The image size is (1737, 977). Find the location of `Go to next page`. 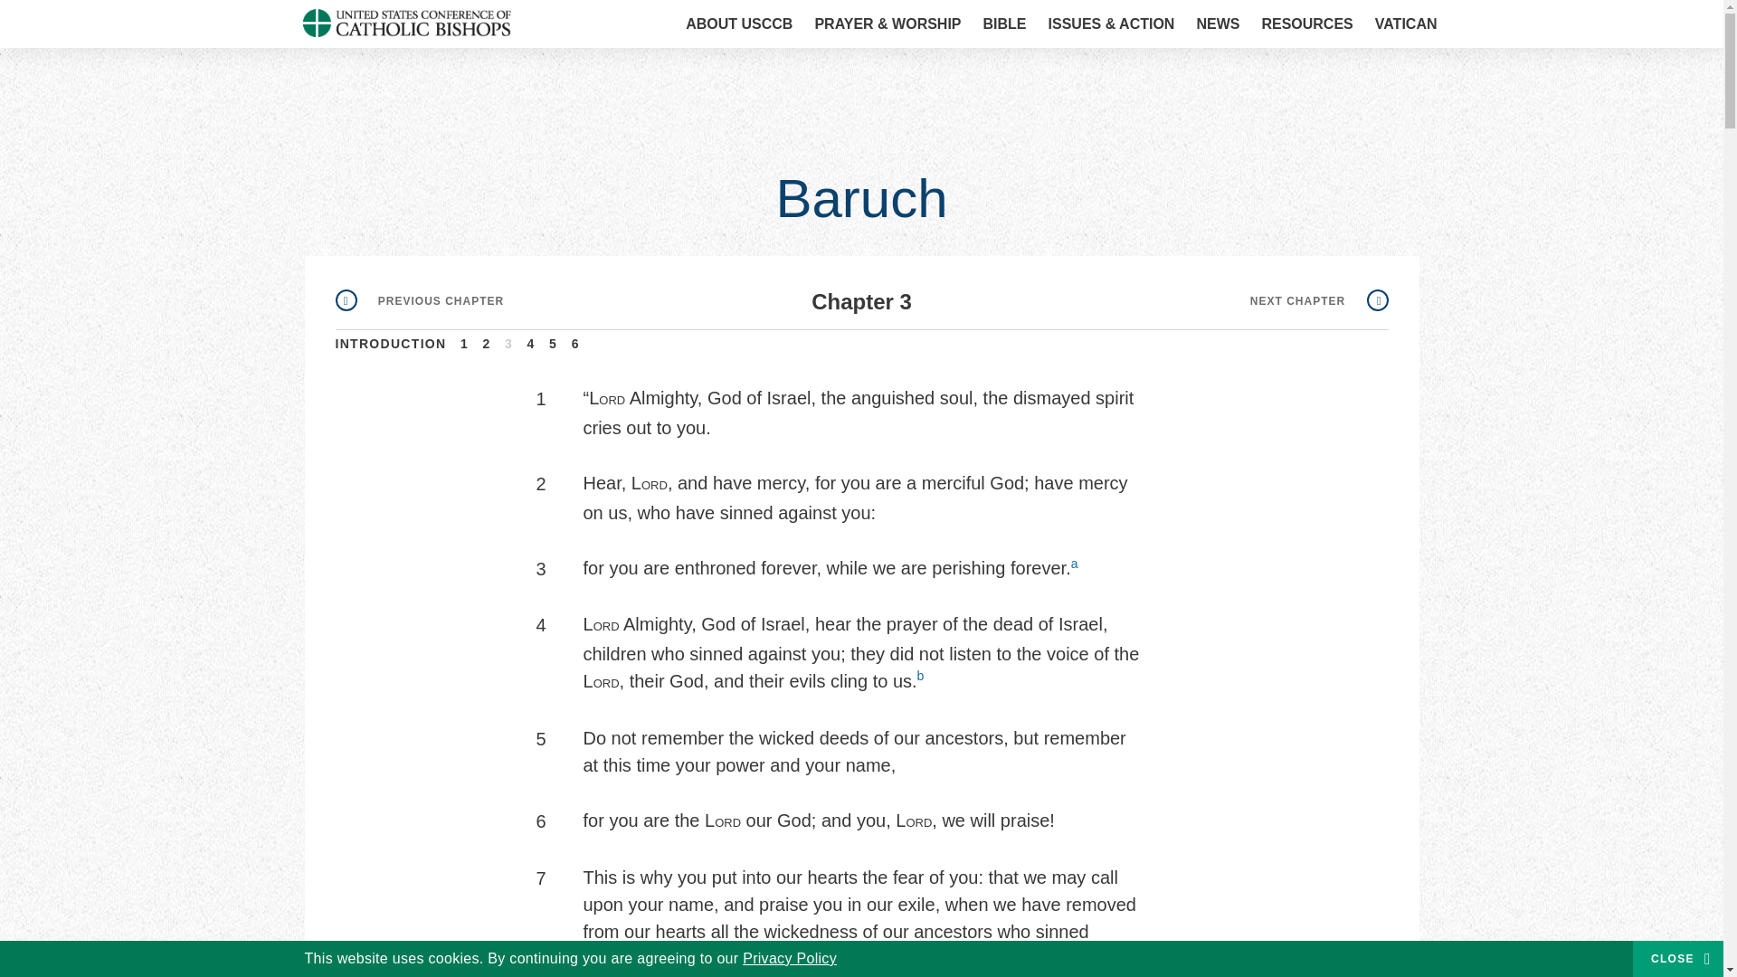

Go to next page is located at coordinates (1319, 302).